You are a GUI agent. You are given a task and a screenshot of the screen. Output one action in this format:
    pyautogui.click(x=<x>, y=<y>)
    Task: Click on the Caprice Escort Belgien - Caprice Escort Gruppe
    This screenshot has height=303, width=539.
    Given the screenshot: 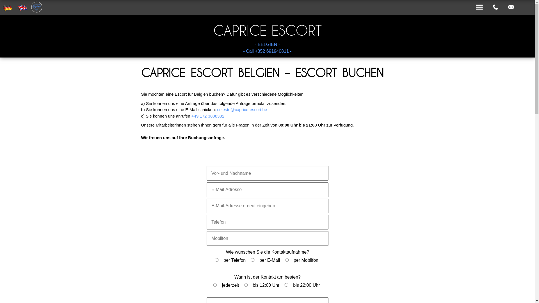 What is the action you would take?
    pyautogui.click(x=37, y=7)
    